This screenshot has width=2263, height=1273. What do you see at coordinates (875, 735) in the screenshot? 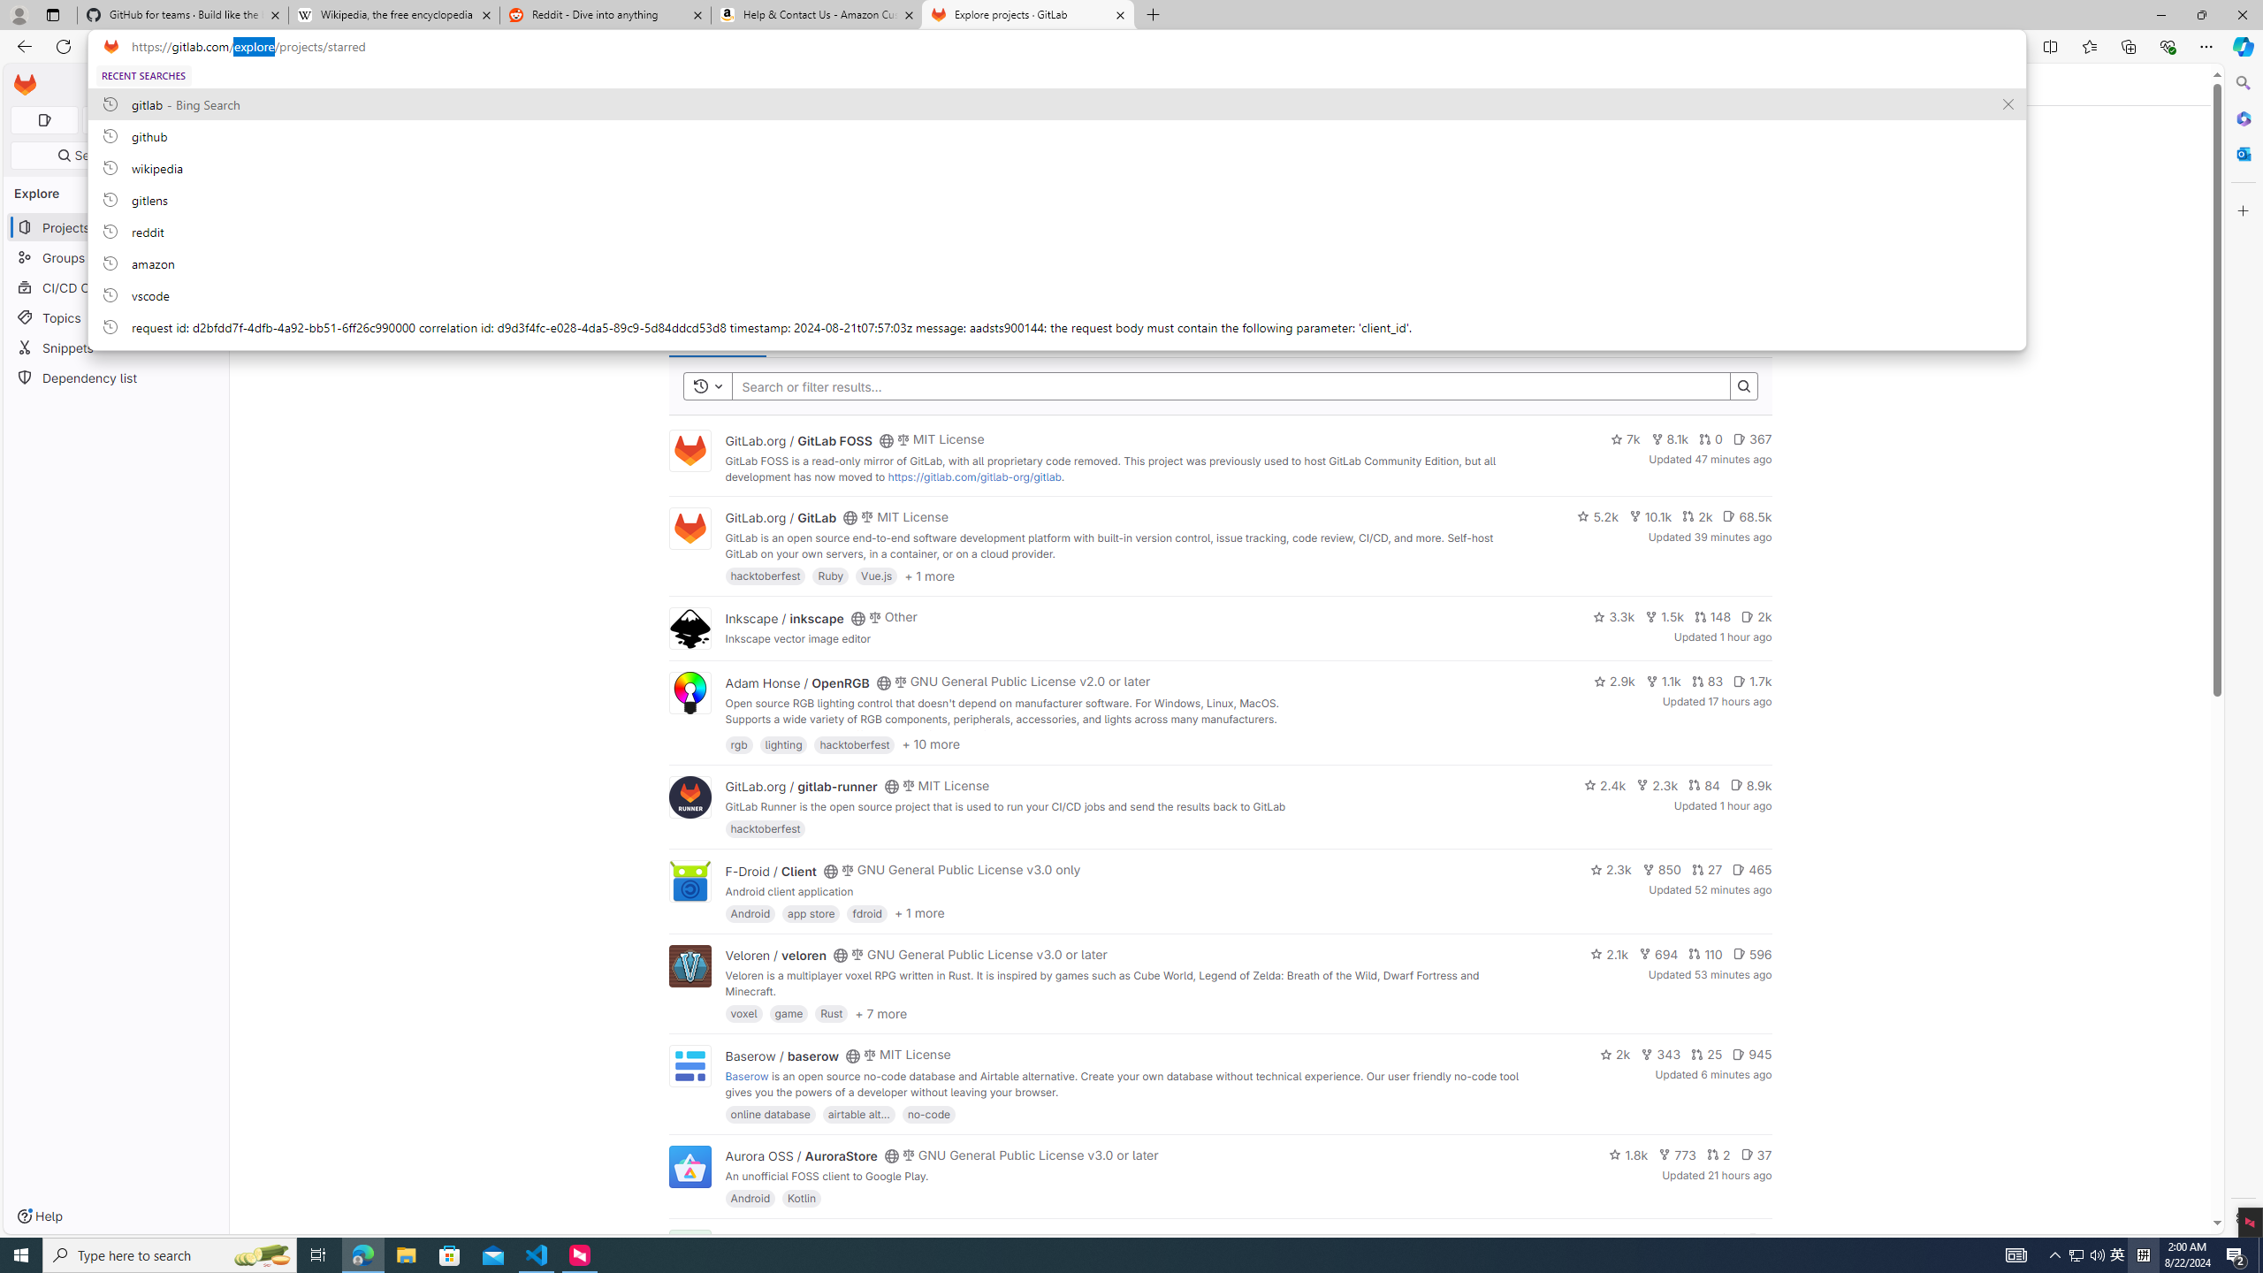
I see `https://openrgb.org` at bounding box center [875, 735].